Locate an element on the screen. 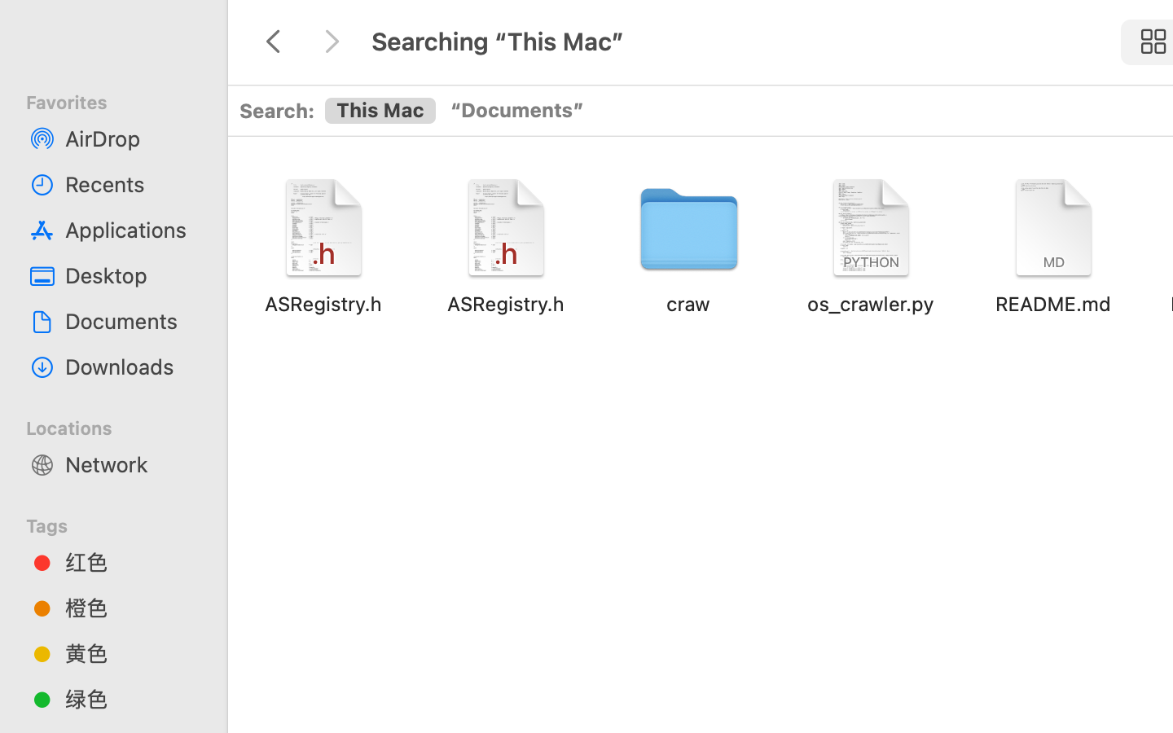 This screenshot has width=1173, height=733. Applications is located at coordinates (131, 230).